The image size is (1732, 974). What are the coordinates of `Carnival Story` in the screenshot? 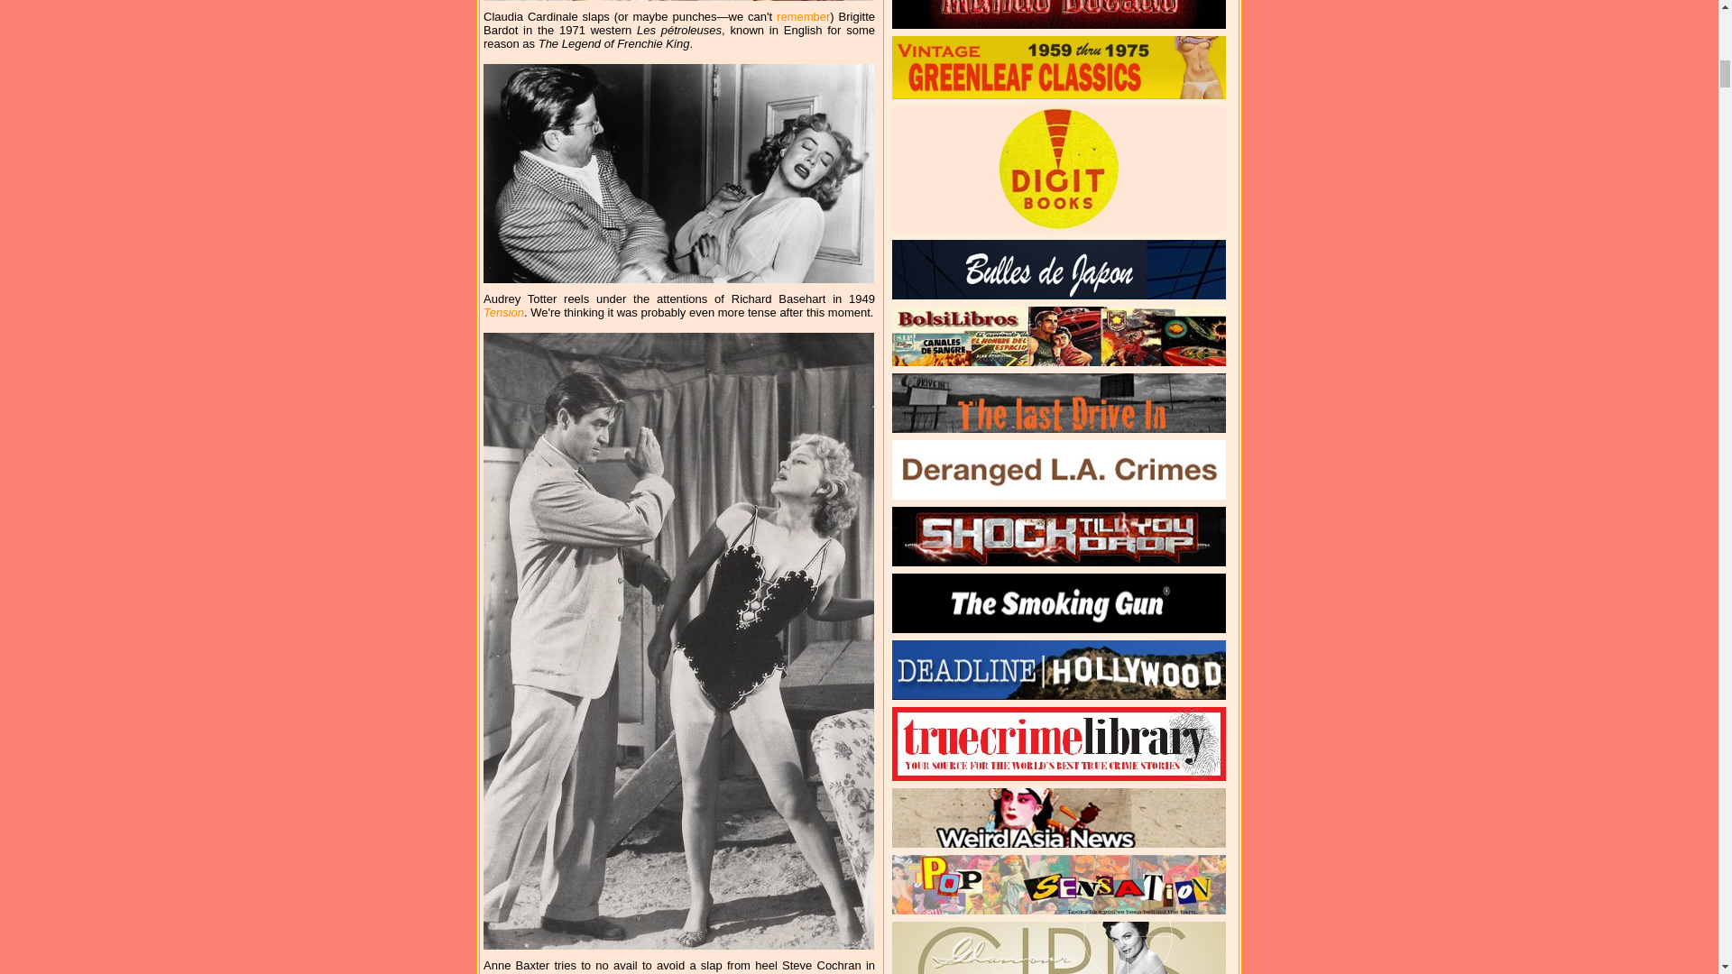 It's located at (557, 972).